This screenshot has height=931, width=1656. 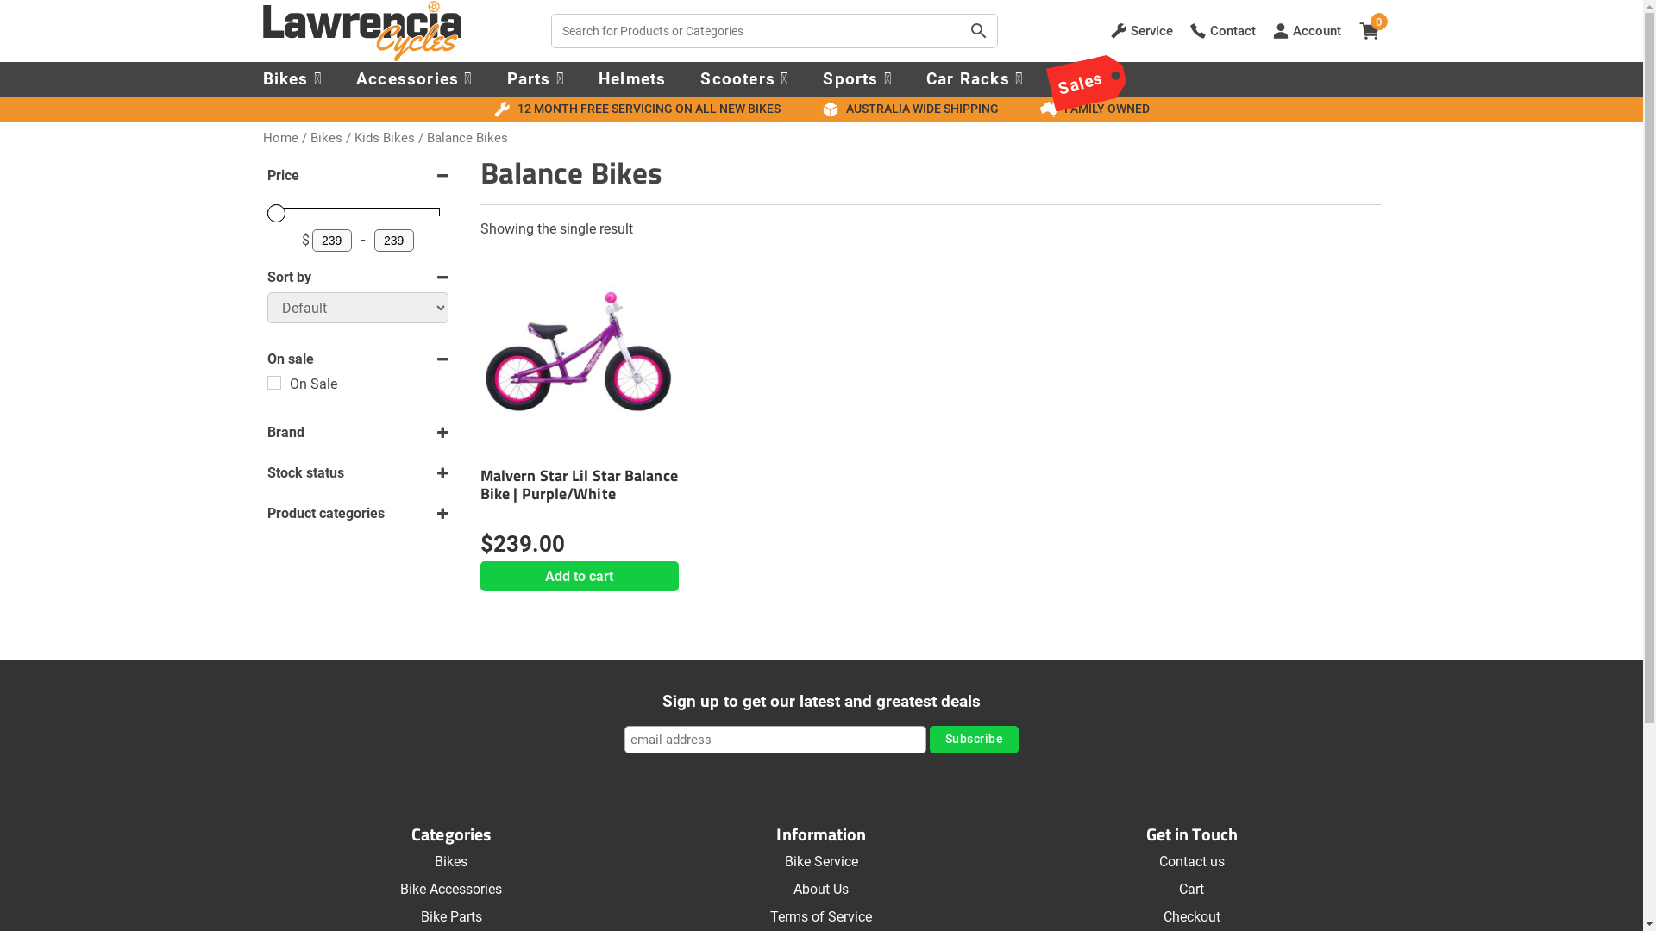 What do you see at coordinates (1223, 31) in the screenshot?
I see `Contact` at bounding box center [1223, 31].